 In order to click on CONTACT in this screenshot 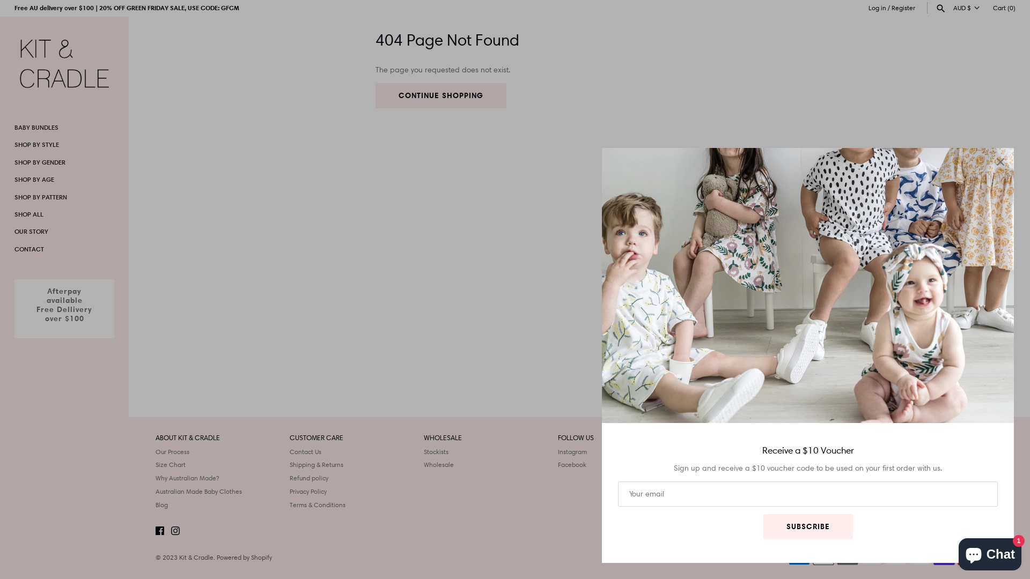, I will do `click(64, 249)`.